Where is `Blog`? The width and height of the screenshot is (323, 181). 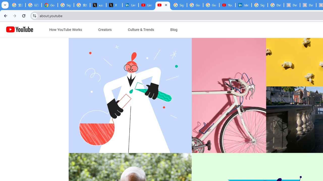 Blog is located at coordinates (174, 30).